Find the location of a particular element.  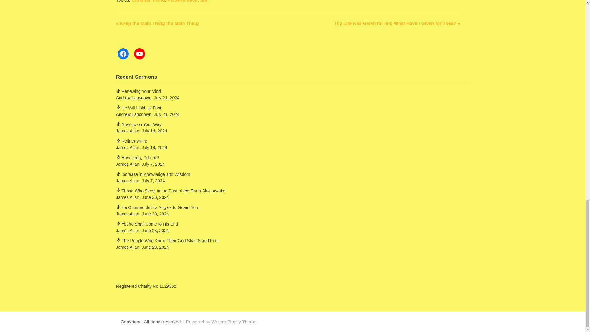

Perseverance is located at coordinates (183, 1).